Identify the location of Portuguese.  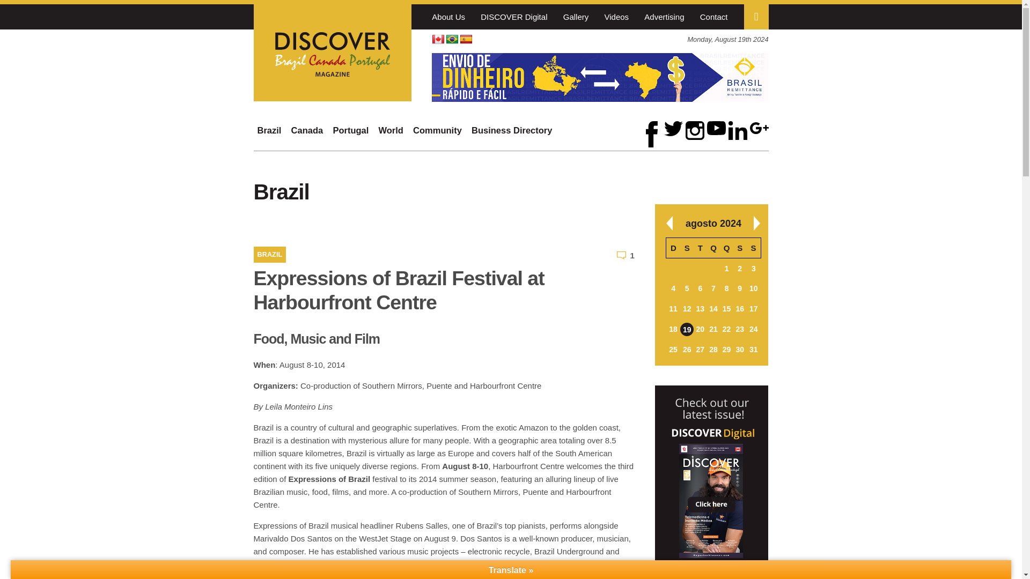
(452, 40).